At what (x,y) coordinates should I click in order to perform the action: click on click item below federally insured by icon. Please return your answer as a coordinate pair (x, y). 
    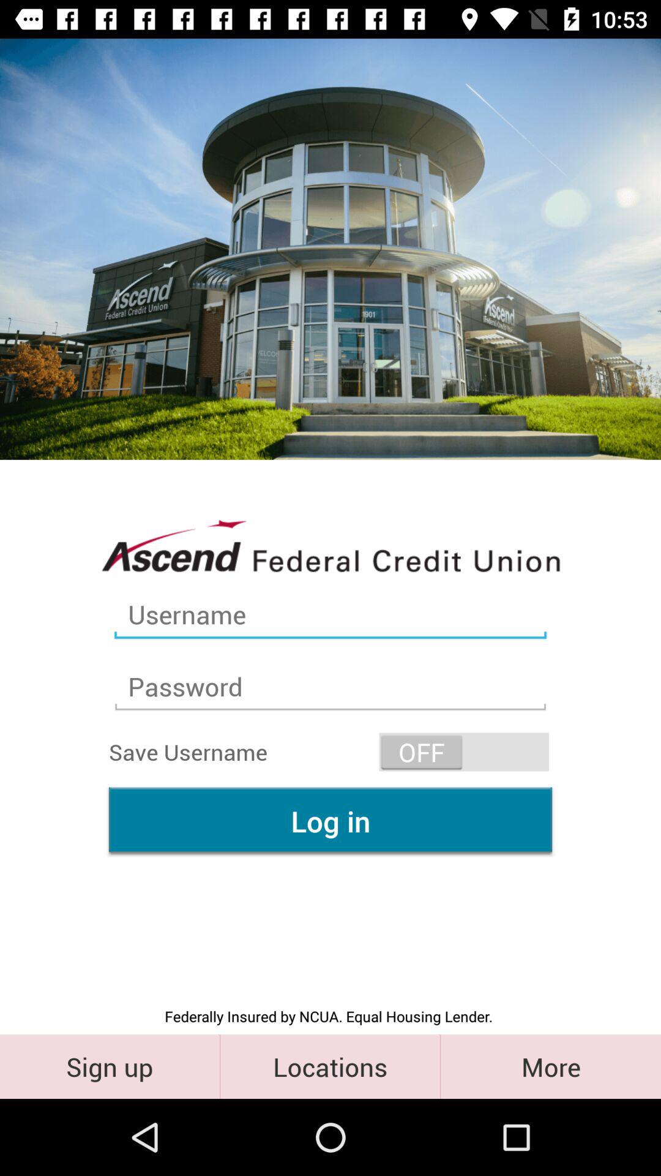
    Looking at the image, I should click on (551, 1066).